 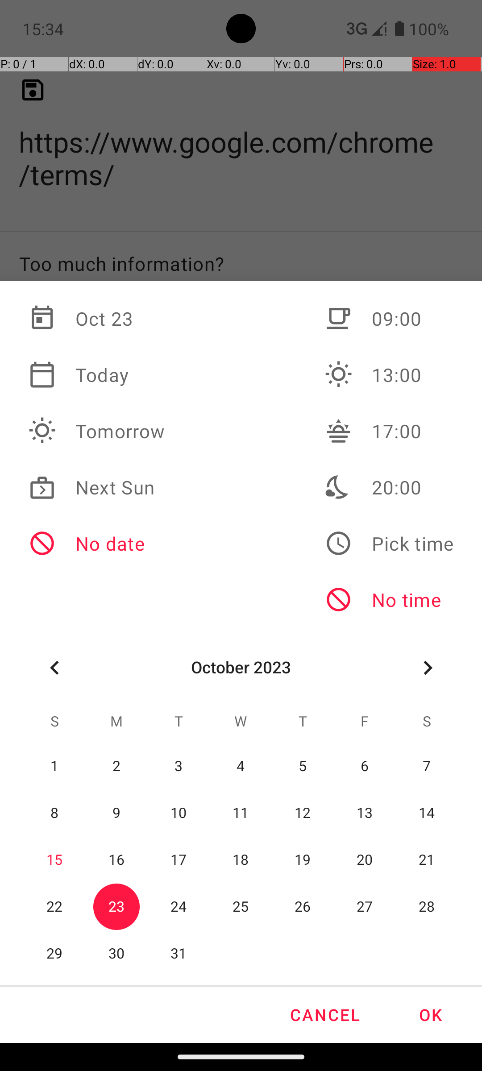 I want to click on 27, so click(x=365, y=907).